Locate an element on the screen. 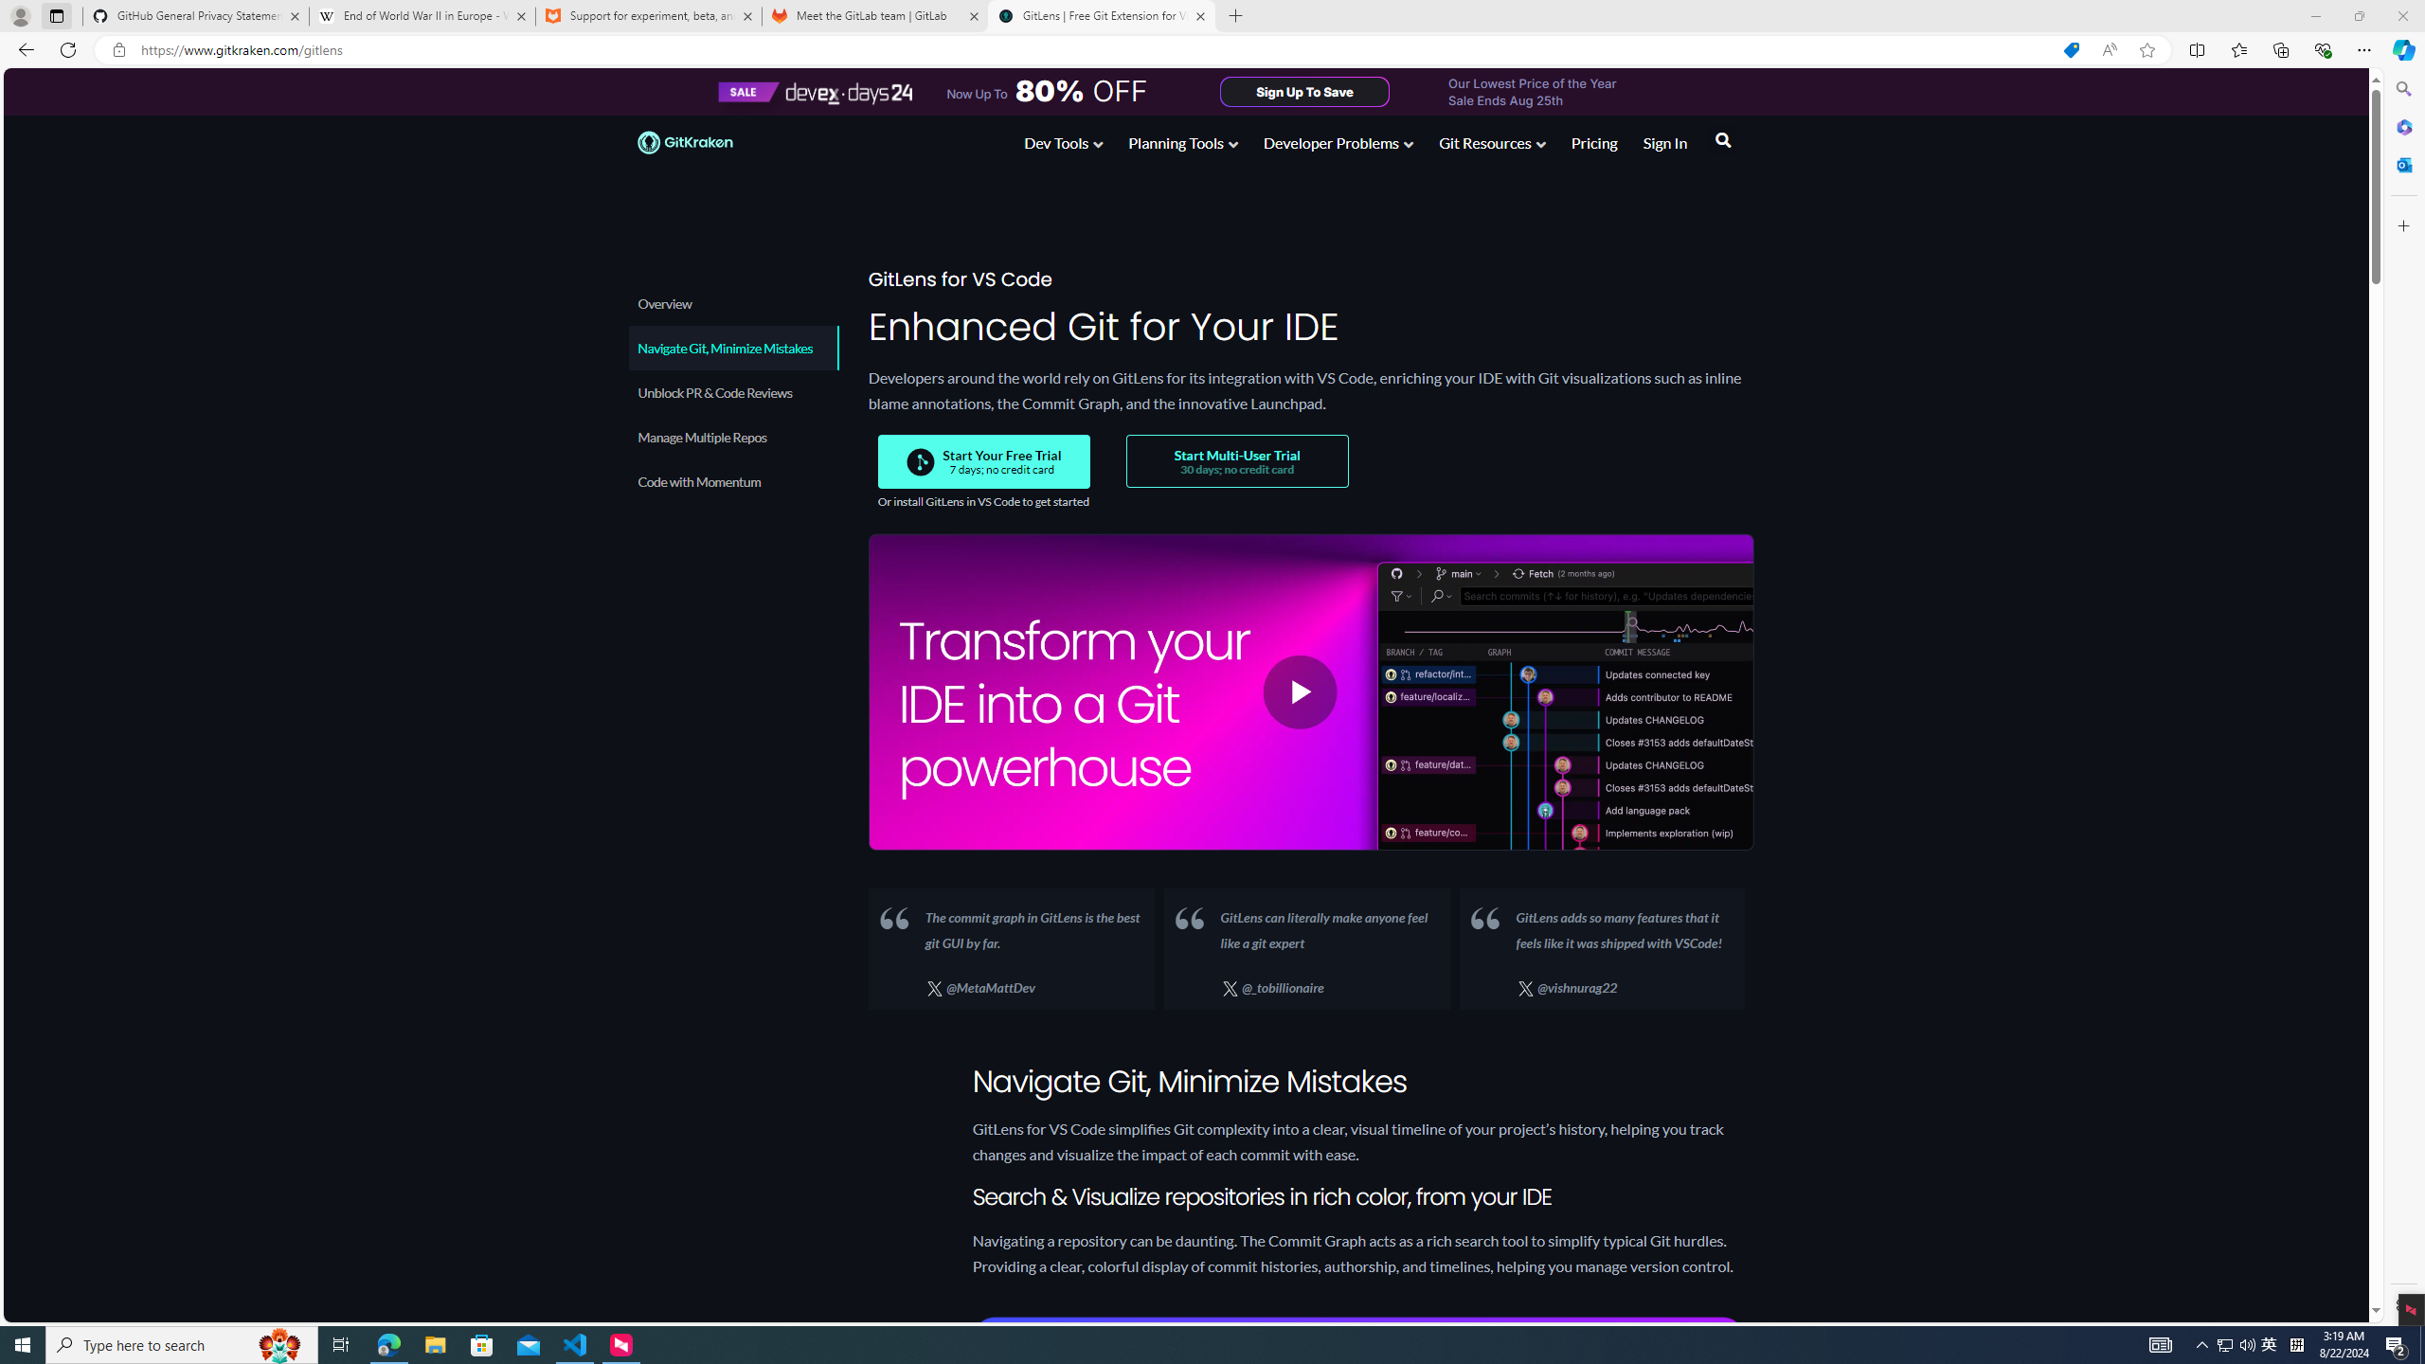  Sign In is located at coordinates (1665, 146).